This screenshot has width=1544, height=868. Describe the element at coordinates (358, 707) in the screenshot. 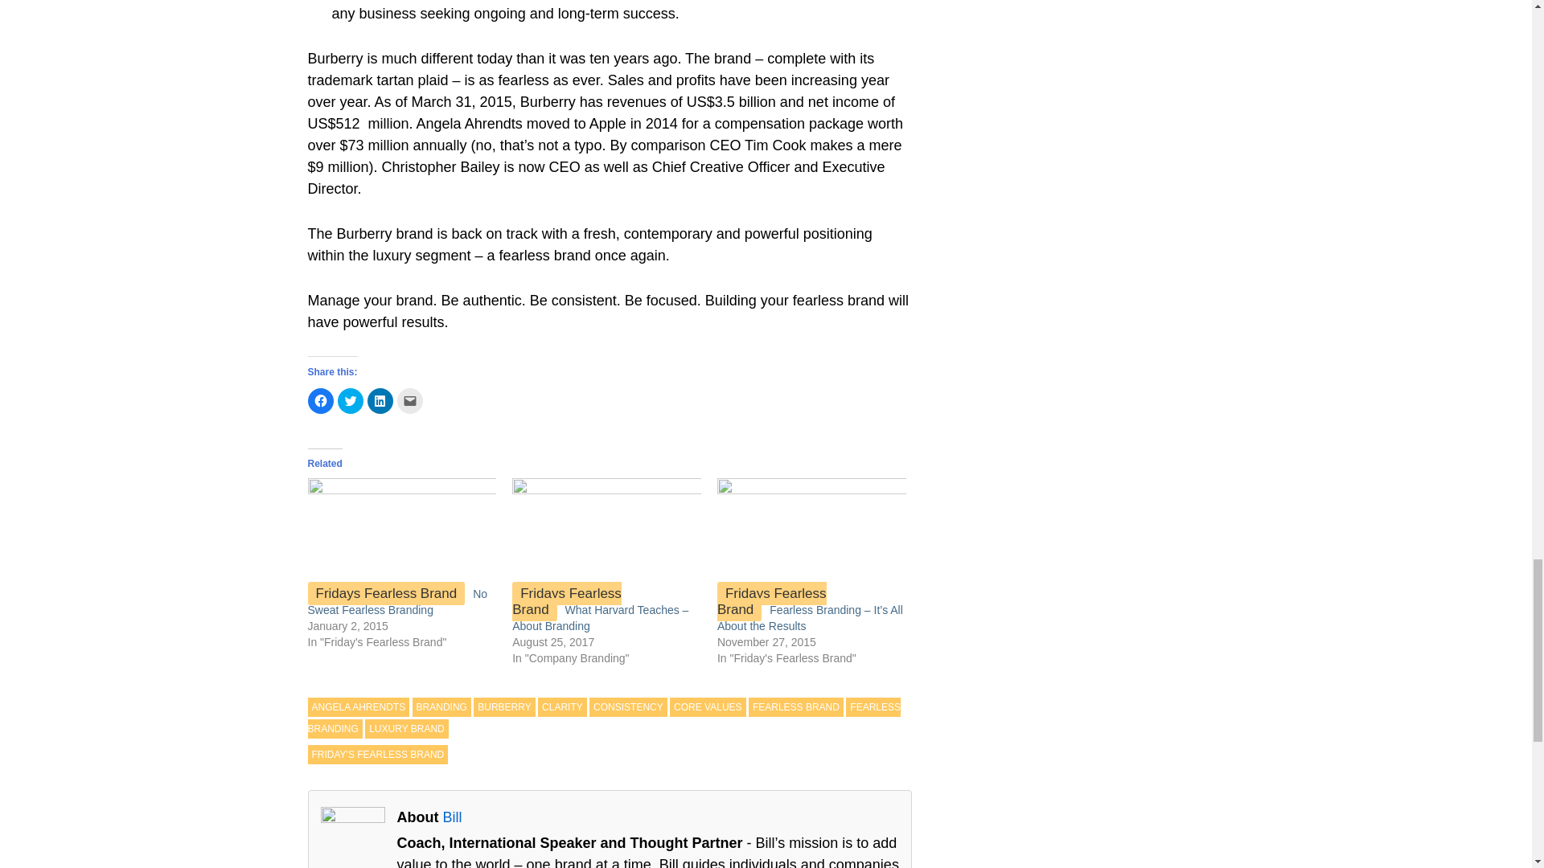

I see `ANGELA AHRENDTS` at that location.